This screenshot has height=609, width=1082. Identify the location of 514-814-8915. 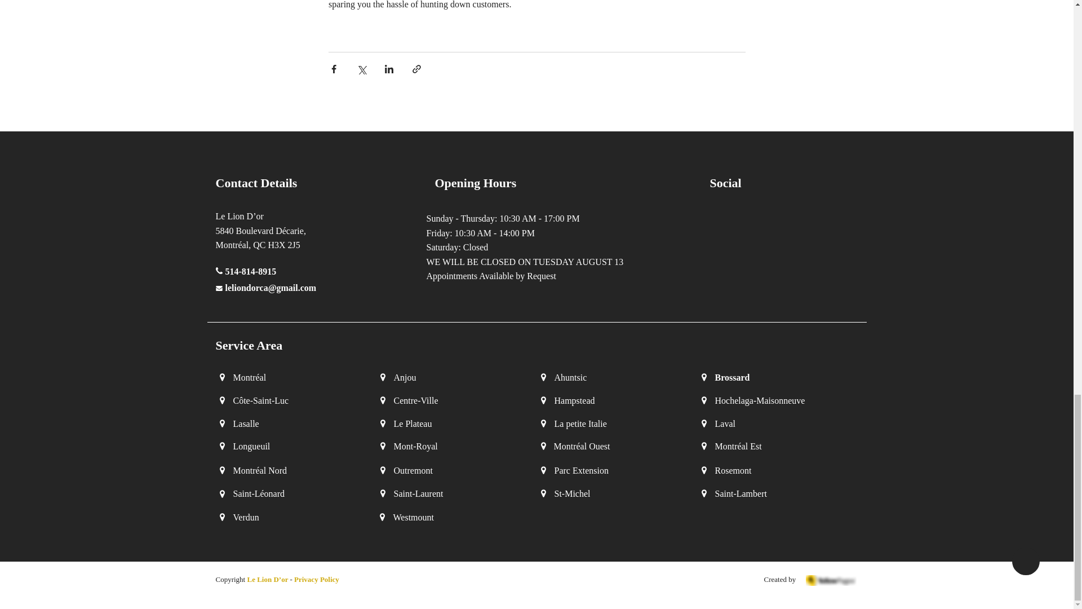
(251, 273).